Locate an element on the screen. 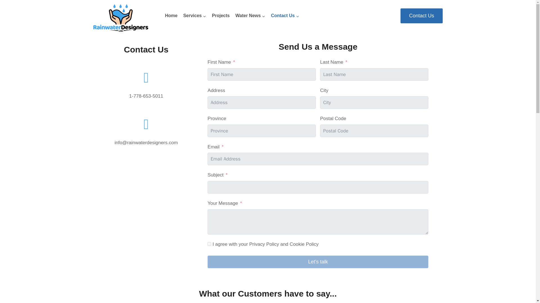 This screenshot has height=303, width=540. Water News is located at coordinates (250, 16).